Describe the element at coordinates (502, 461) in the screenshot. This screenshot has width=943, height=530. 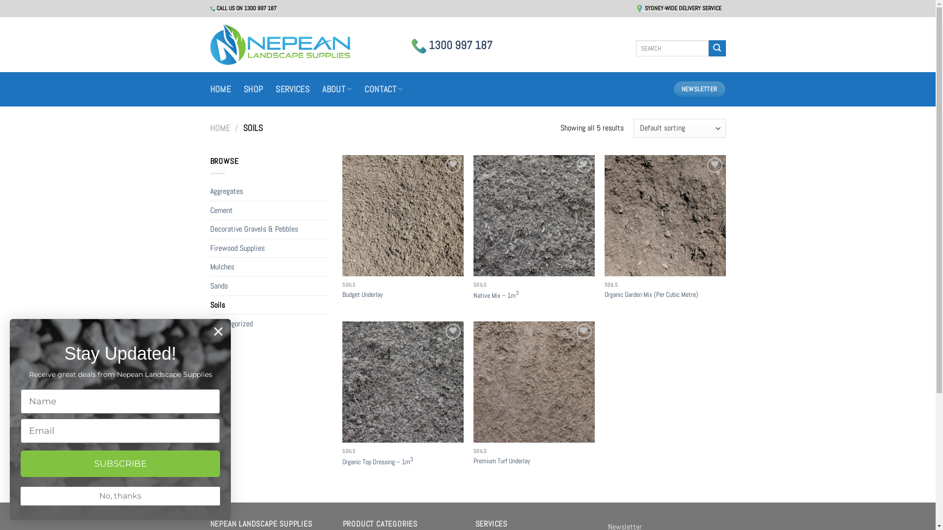
I see `Premium Turf Underlay` at that location.